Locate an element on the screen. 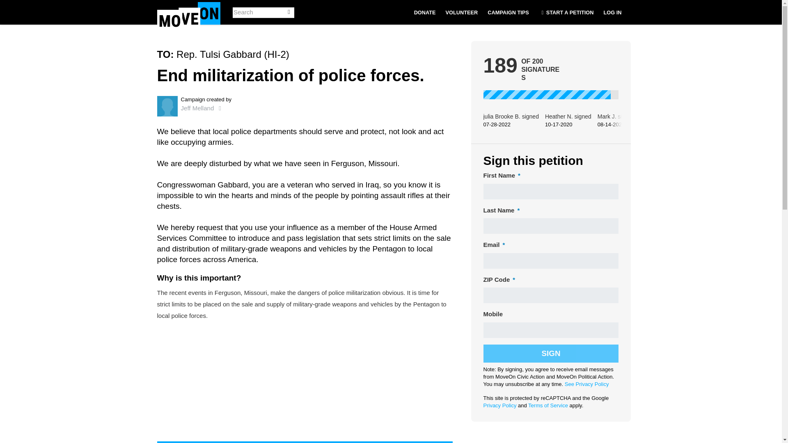  START A PETITION is located at coordinates (566, 12).